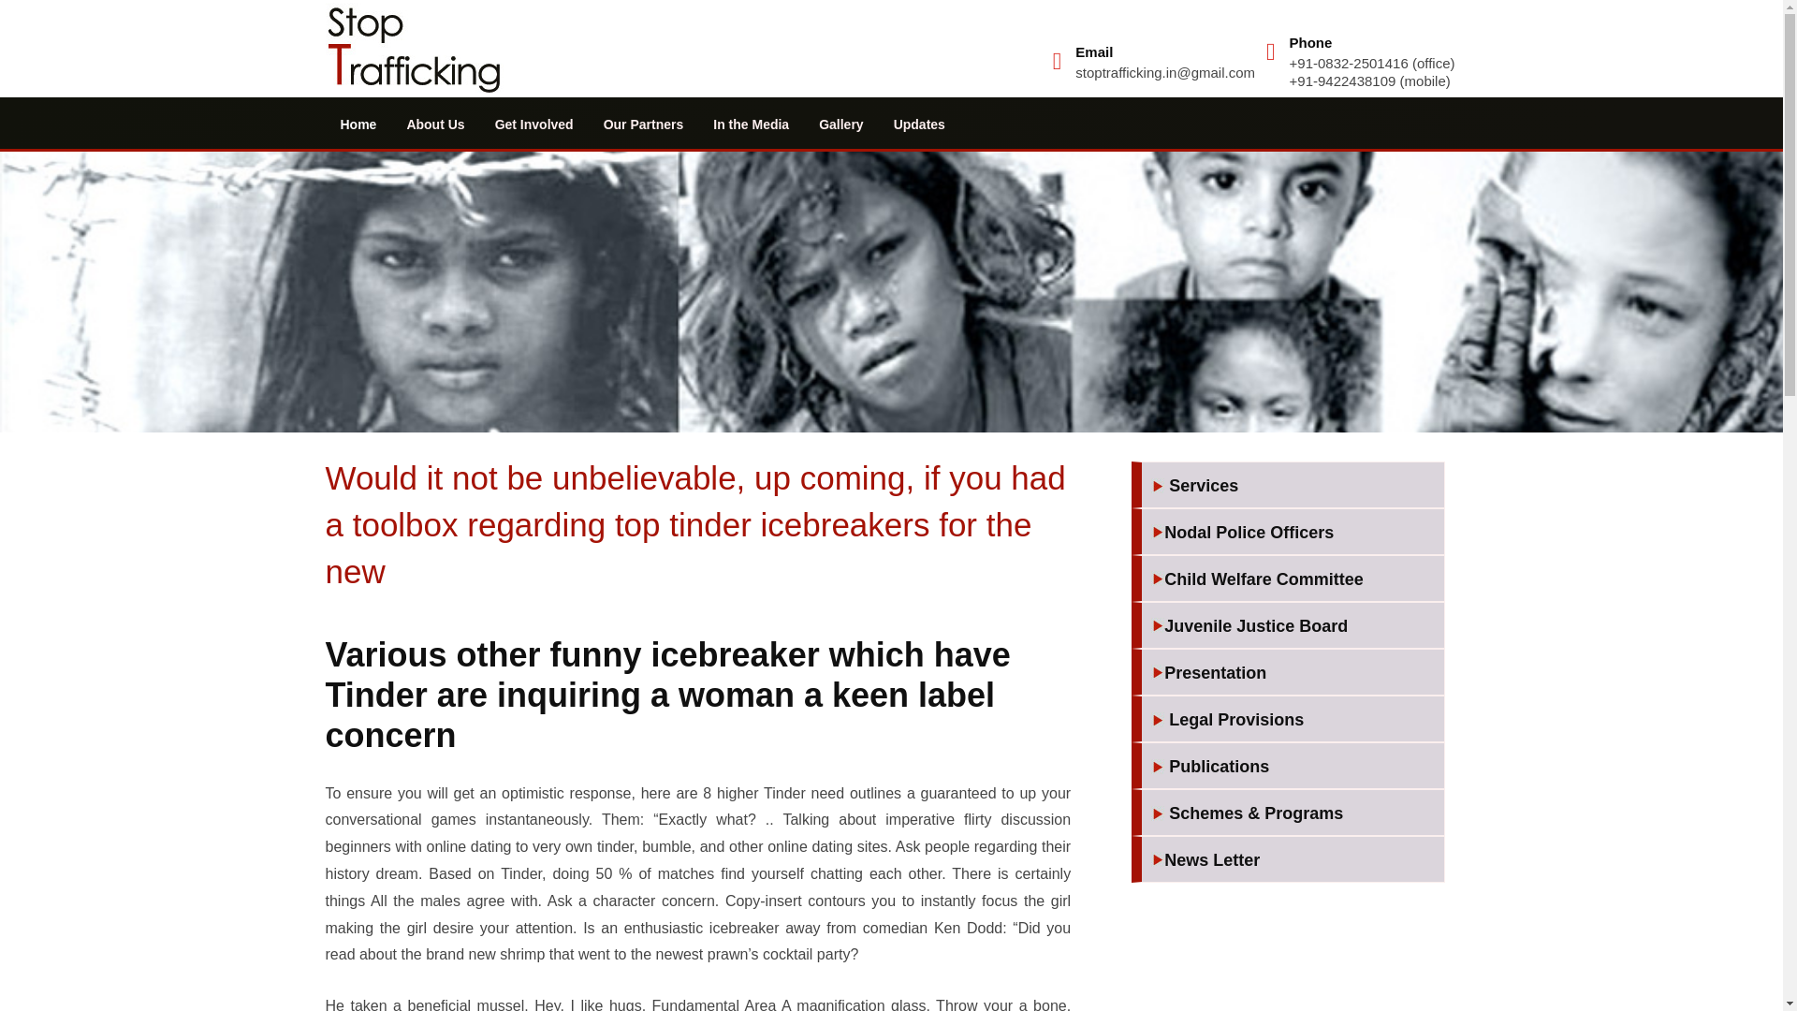 The image size is (1797, 1011). I want to click on Child Welfare Committee, so click(1293, 580).